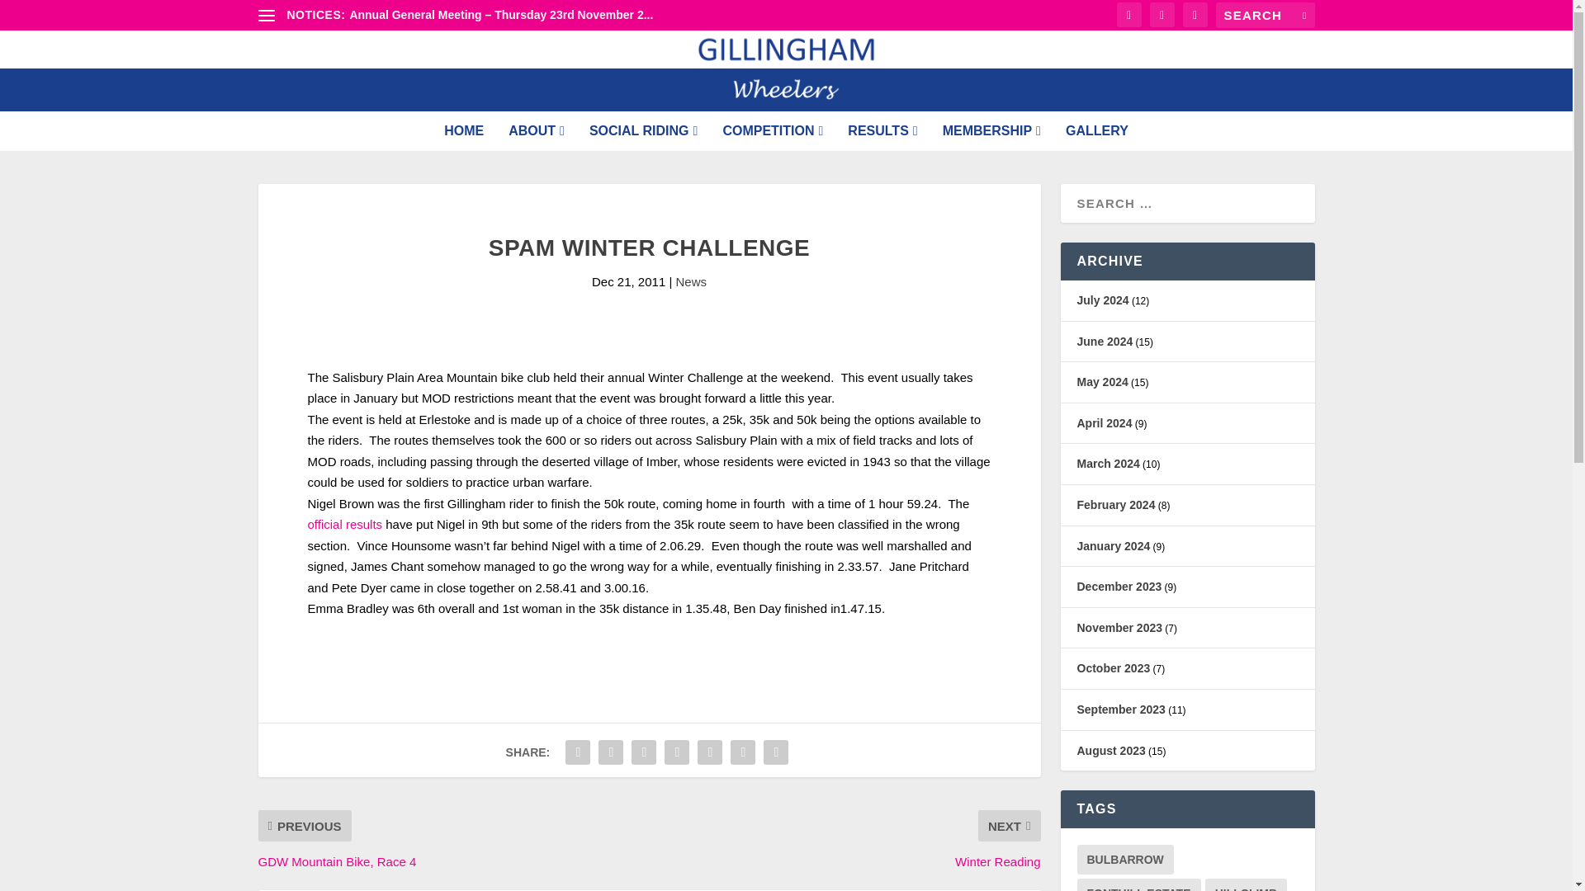  I want to click on Share "SPAM Winter Challenge" via Pinterest, so click(677, 752).